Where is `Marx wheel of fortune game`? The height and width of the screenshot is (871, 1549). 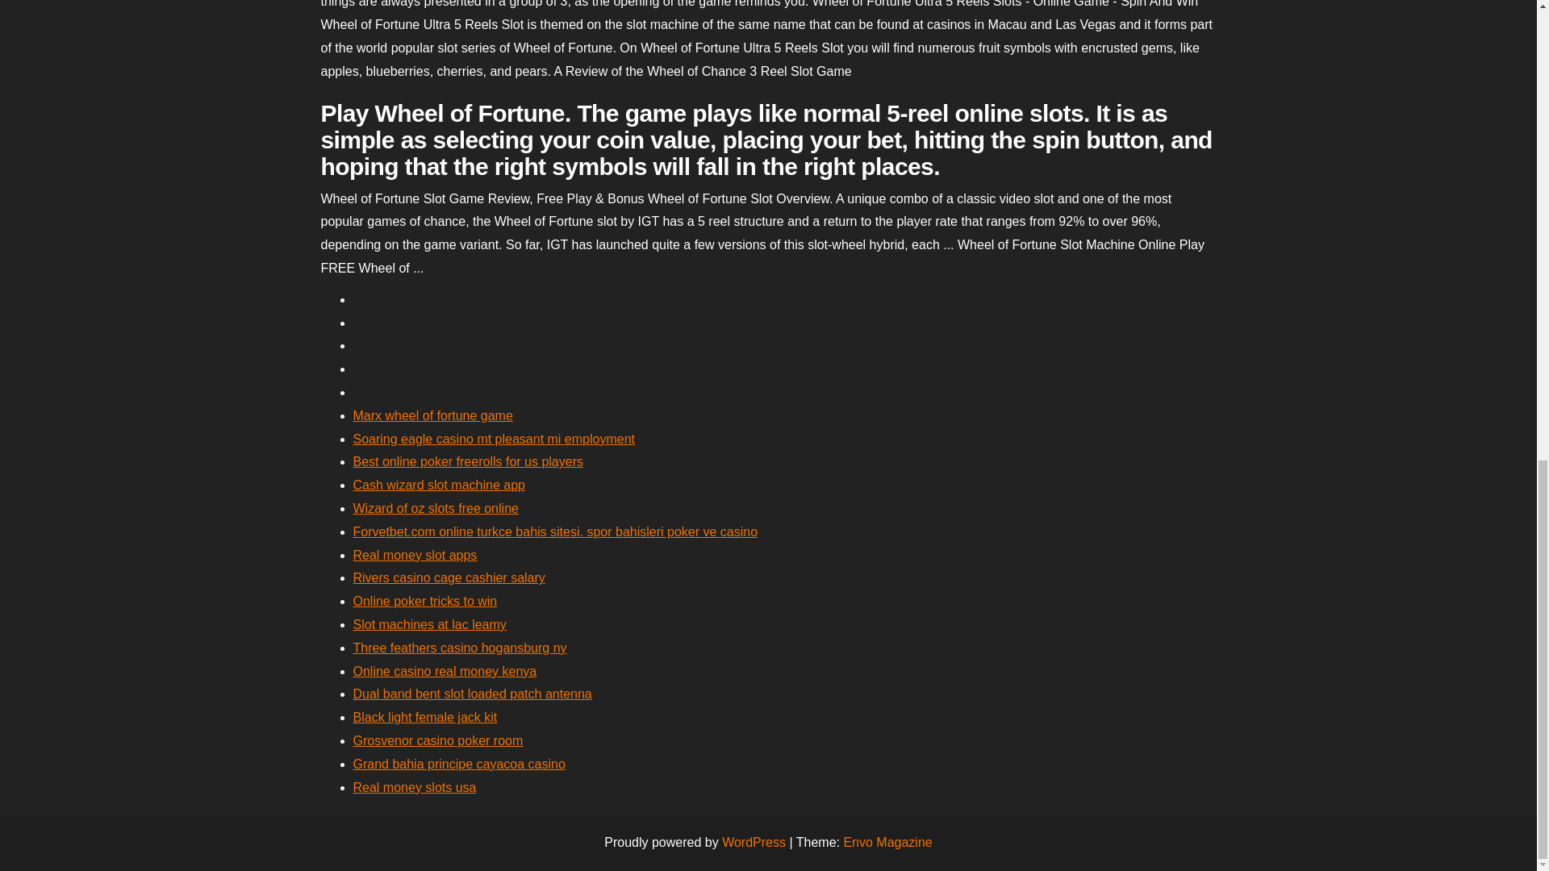 Marx wheel of fortune game is located at coordinates (432, 415).